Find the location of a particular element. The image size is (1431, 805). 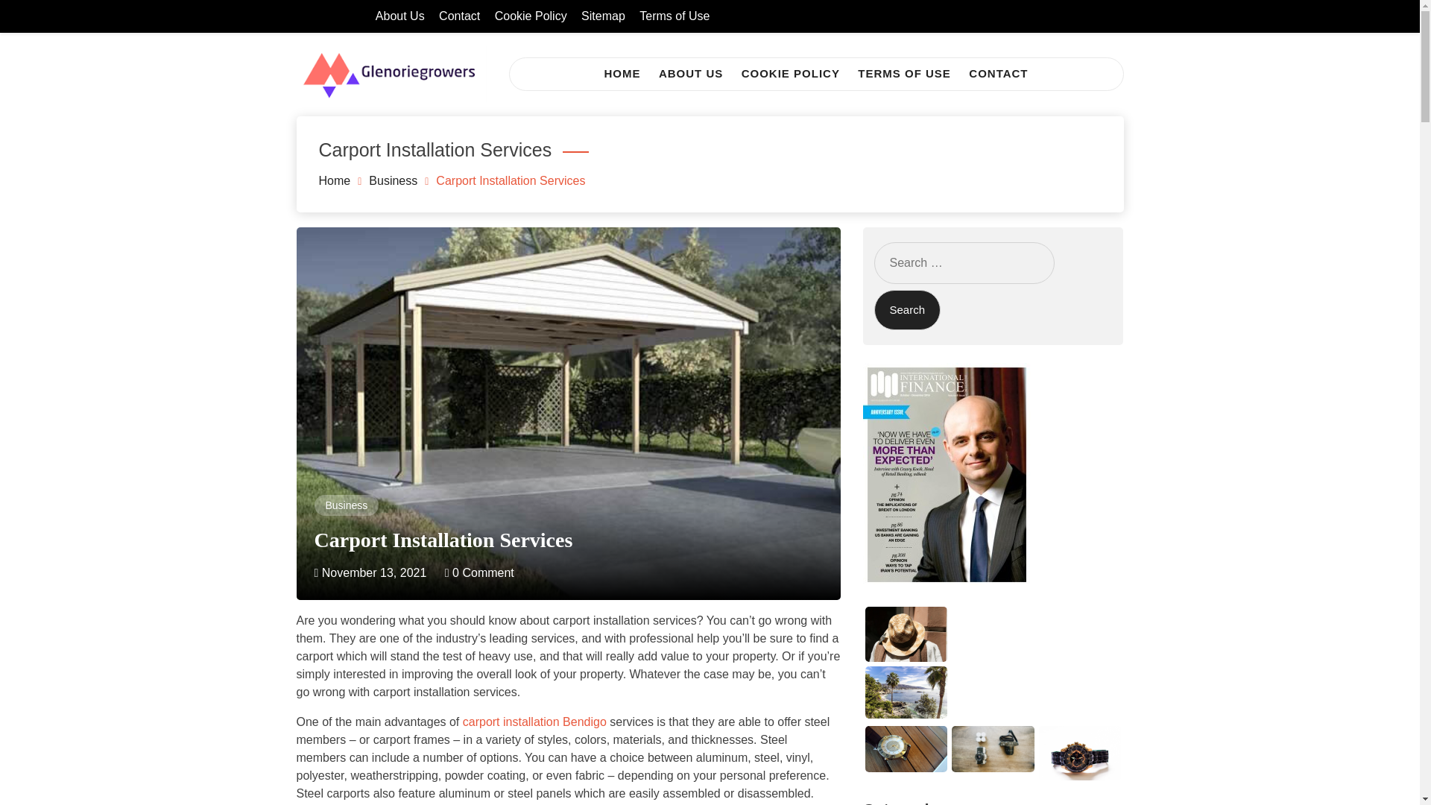

Terms of Use is located at coordinates (675, 16).